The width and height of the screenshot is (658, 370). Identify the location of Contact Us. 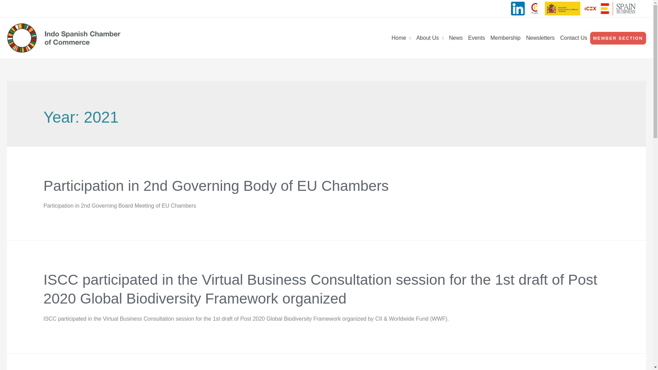
(574, 38).